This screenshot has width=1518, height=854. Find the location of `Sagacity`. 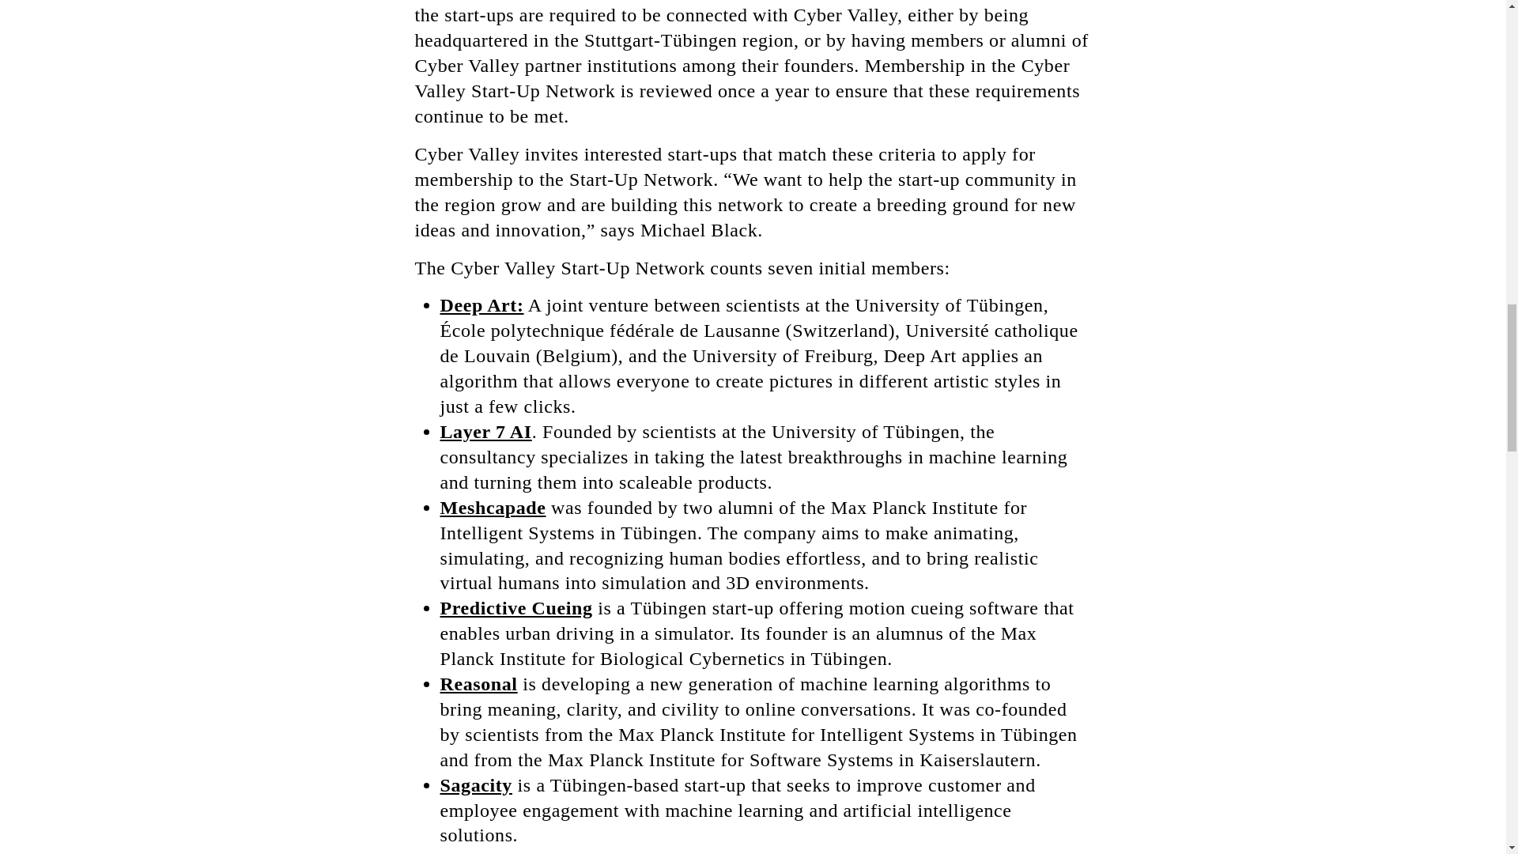

Sagacity is located at coordinates (476, 784).